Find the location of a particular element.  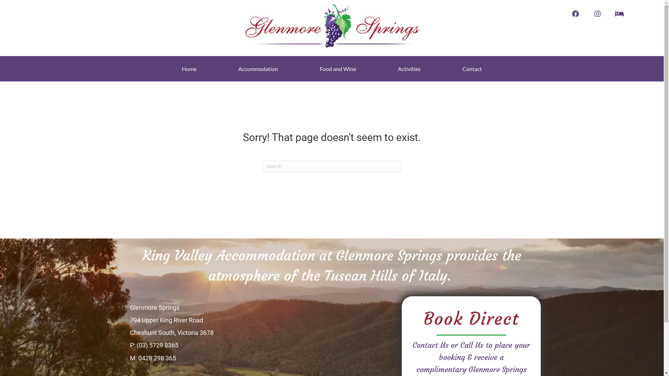

Food and Wine is located at coordinates (338, 69).